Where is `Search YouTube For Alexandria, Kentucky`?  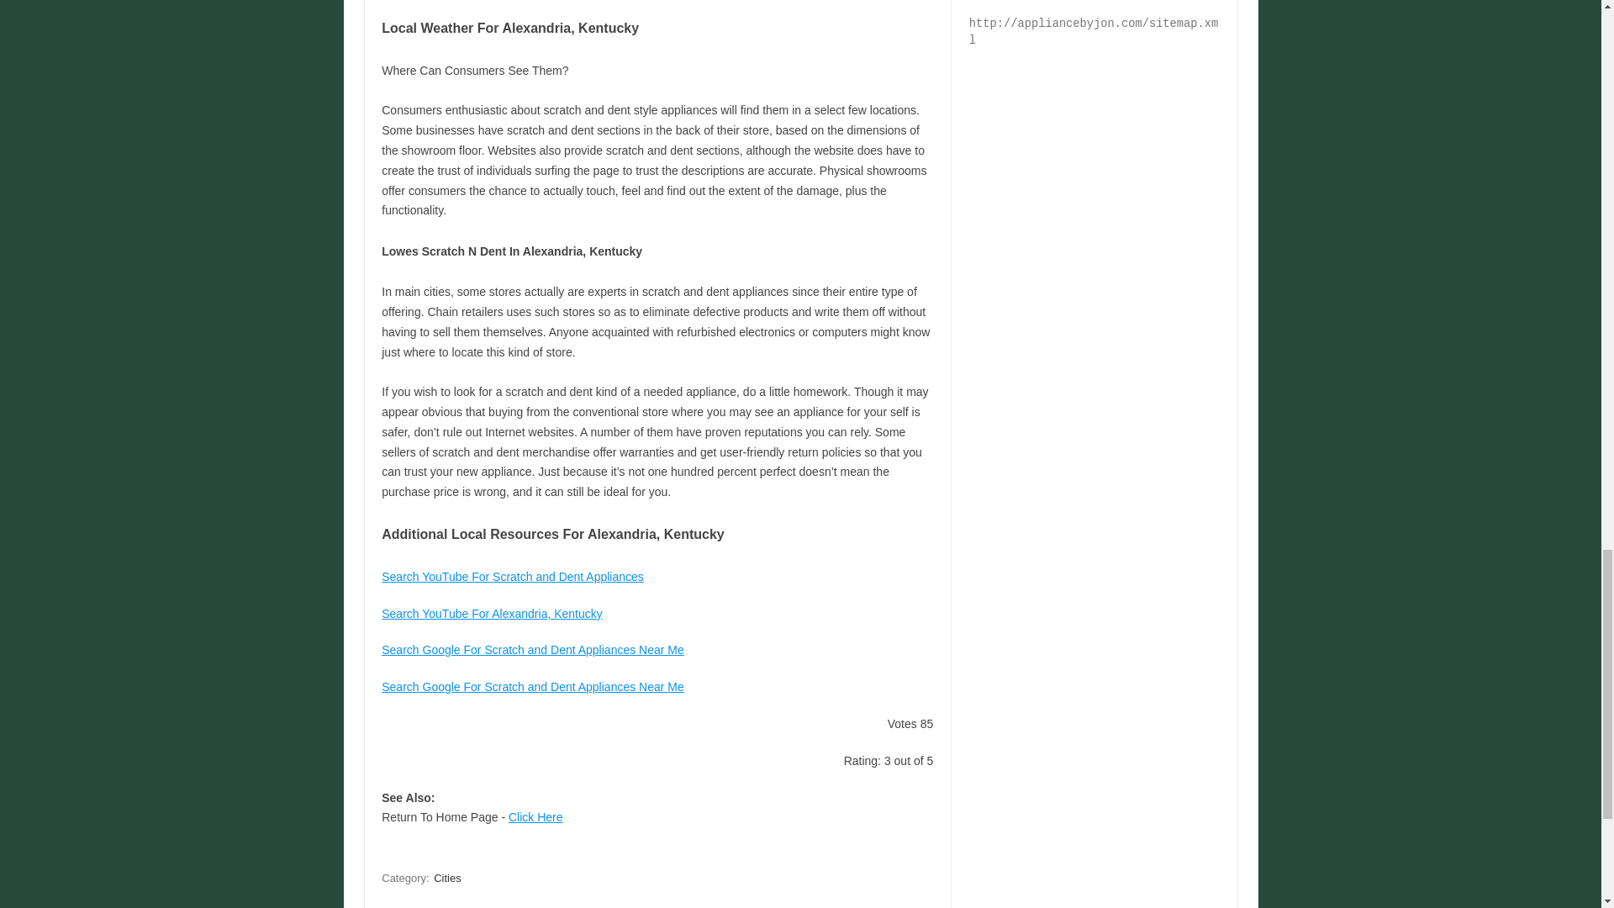 Search YouTube For Alexandria, Kentucky is located at coordinates (491, 614).